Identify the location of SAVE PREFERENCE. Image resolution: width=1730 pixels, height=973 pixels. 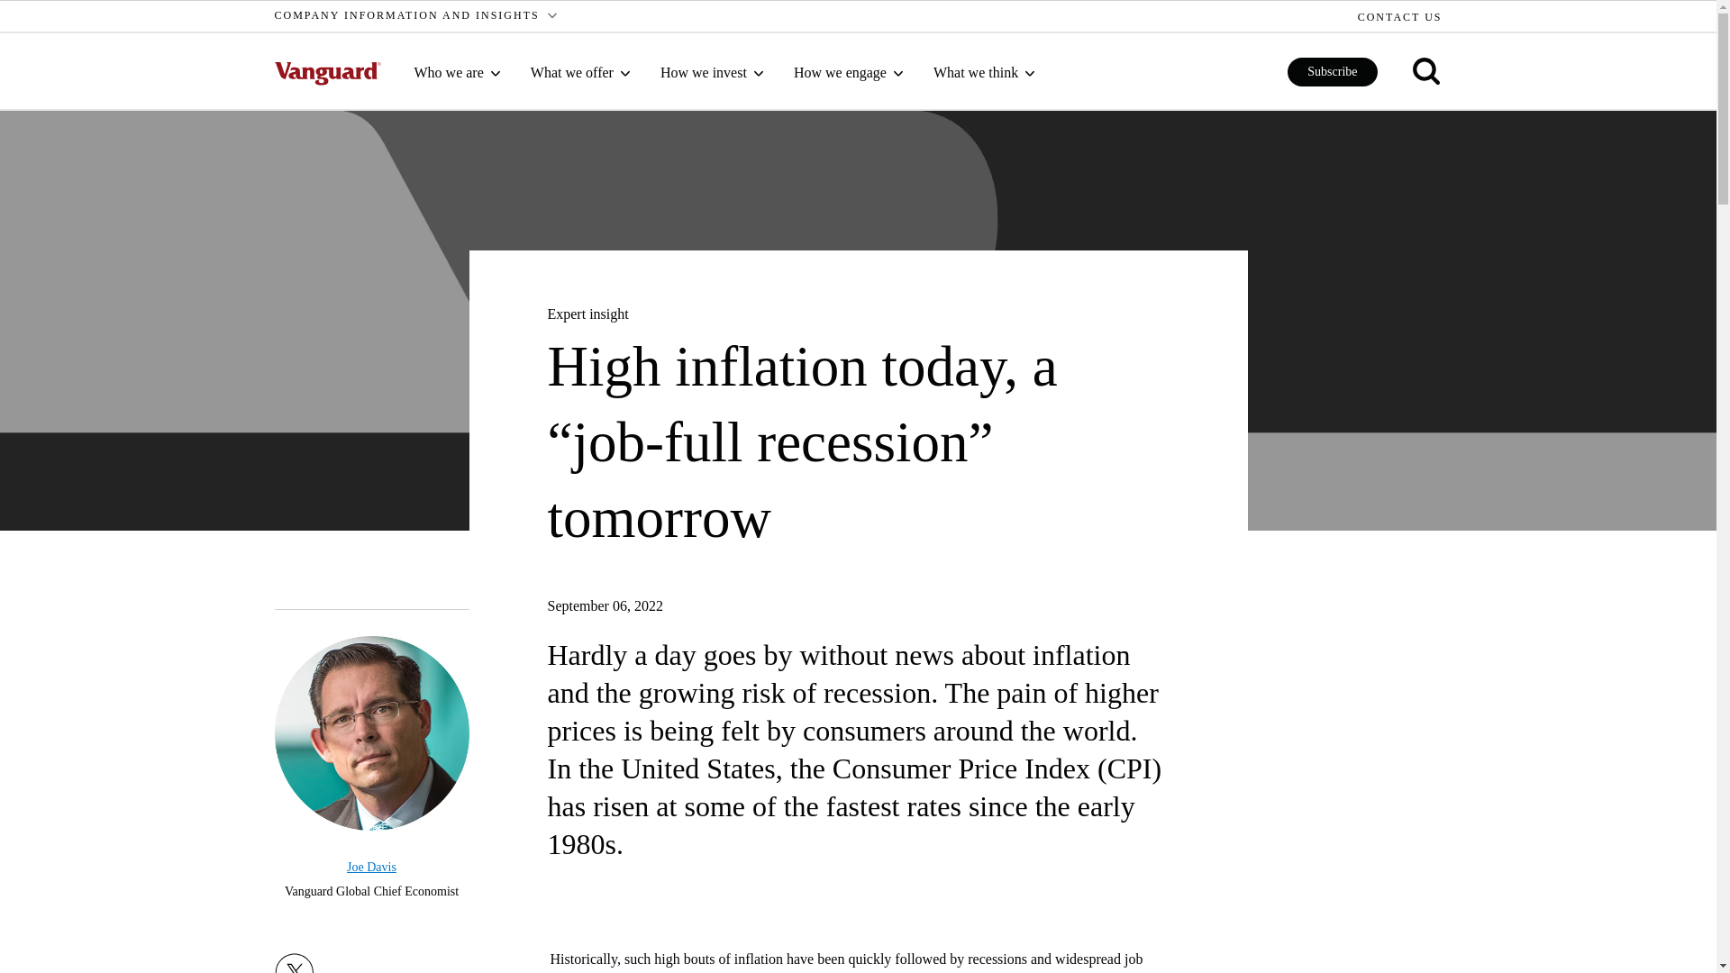
(314, 343).